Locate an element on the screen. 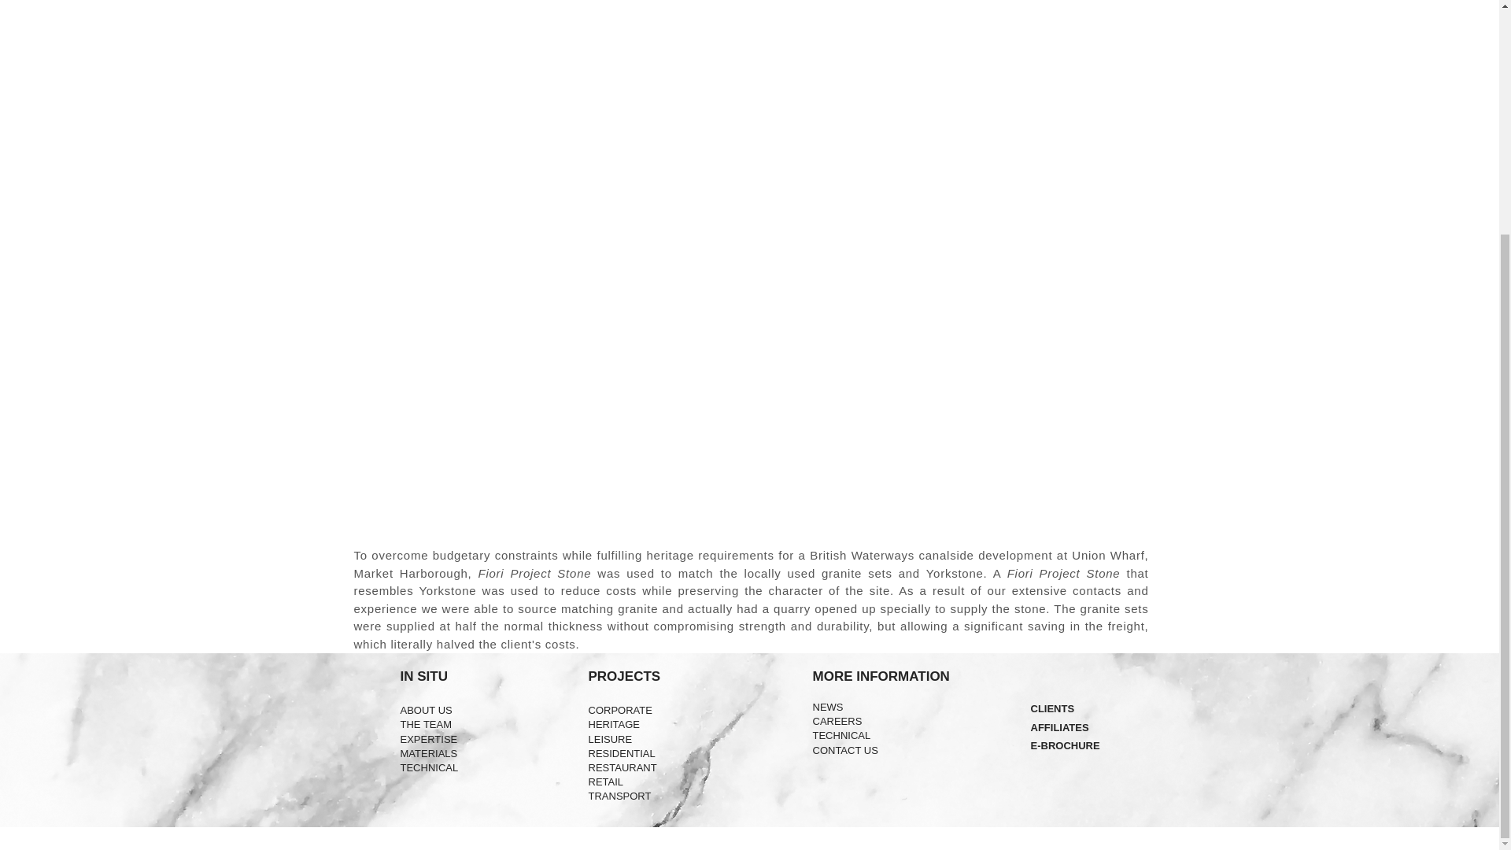 This screenshot has height=850, width=1511. HERITAGE is located at coordinates (615, 724).